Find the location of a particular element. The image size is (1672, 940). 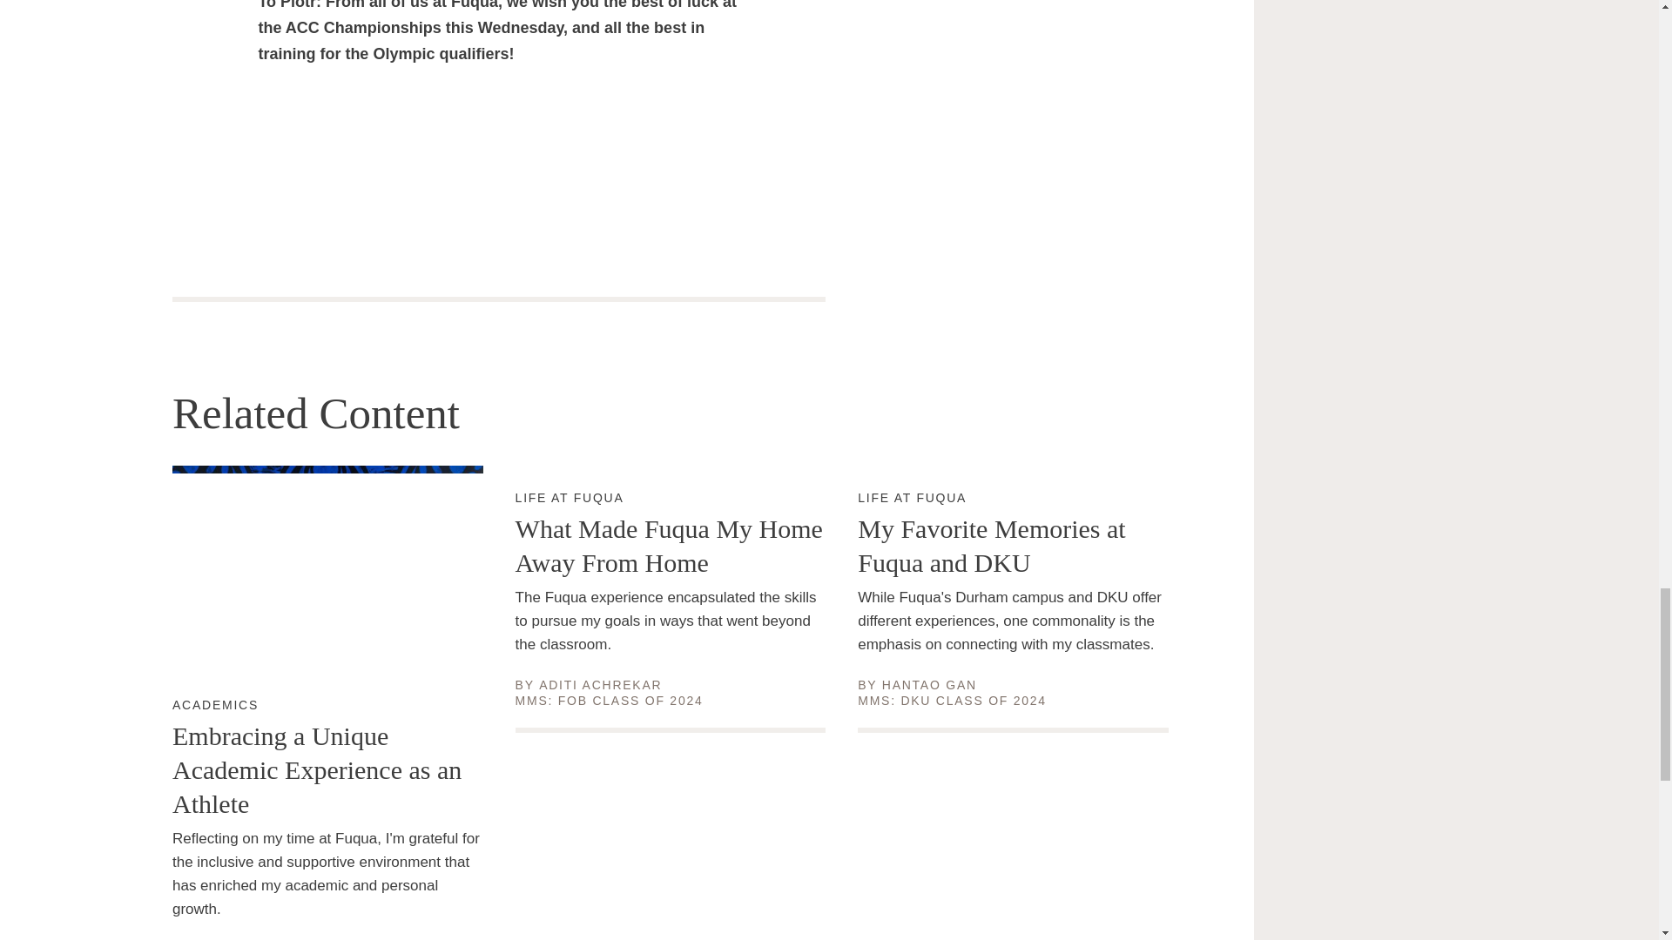

My Favorite Memories at Fuqua and DKU is located at coordinates (929, 684).